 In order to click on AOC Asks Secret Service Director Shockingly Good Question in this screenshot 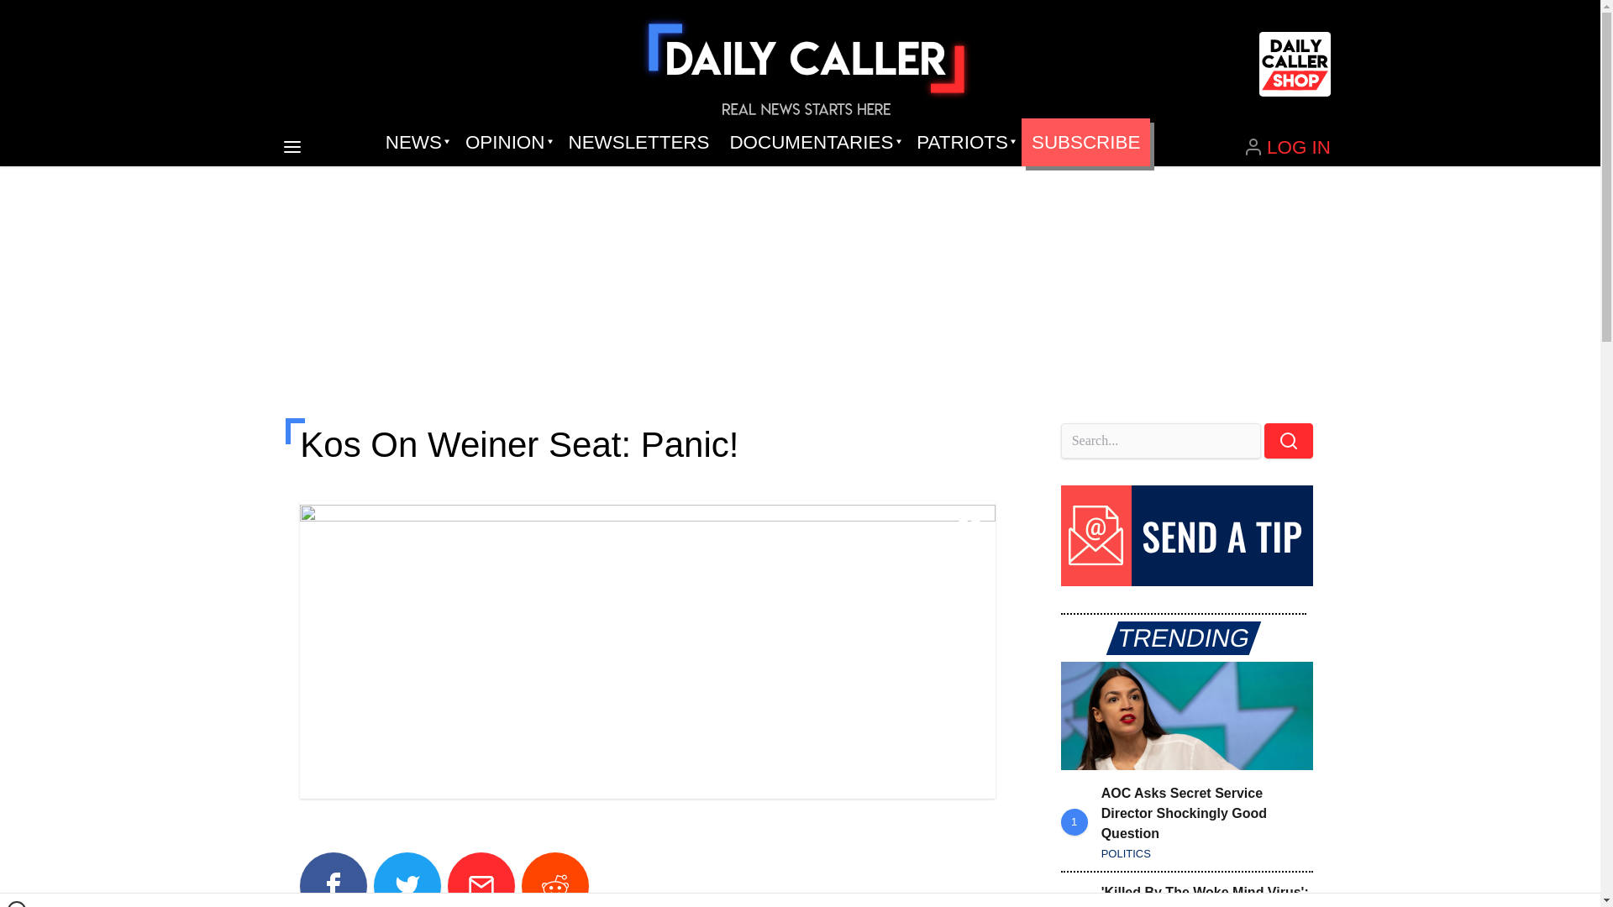, I will do `click(1186, 716)`.